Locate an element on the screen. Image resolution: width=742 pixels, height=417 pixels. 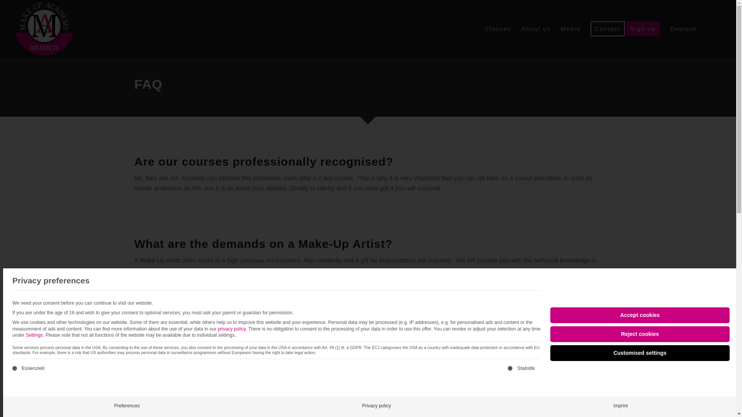
Accept cookies is located at coordinates (640, 315).